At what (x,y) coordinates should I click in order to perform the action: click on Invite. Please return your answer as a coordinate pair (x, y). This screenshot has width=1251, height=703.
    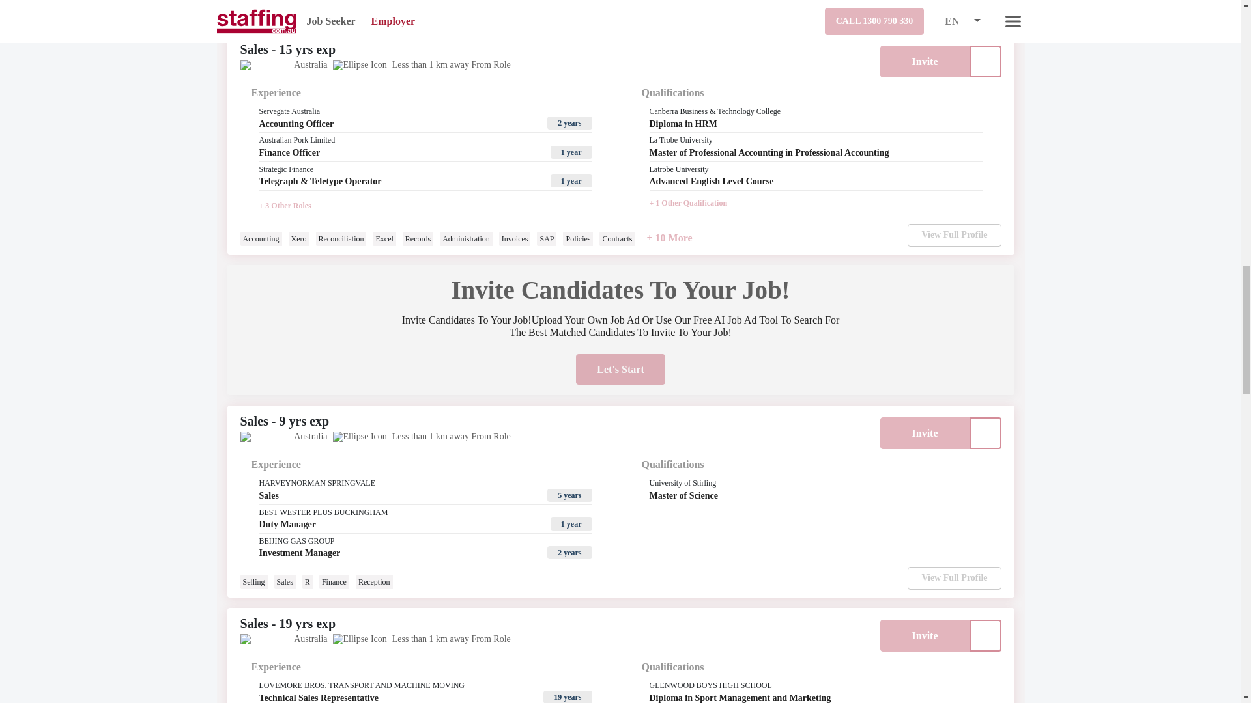
    Looking at the image, I should click on (924, 61).